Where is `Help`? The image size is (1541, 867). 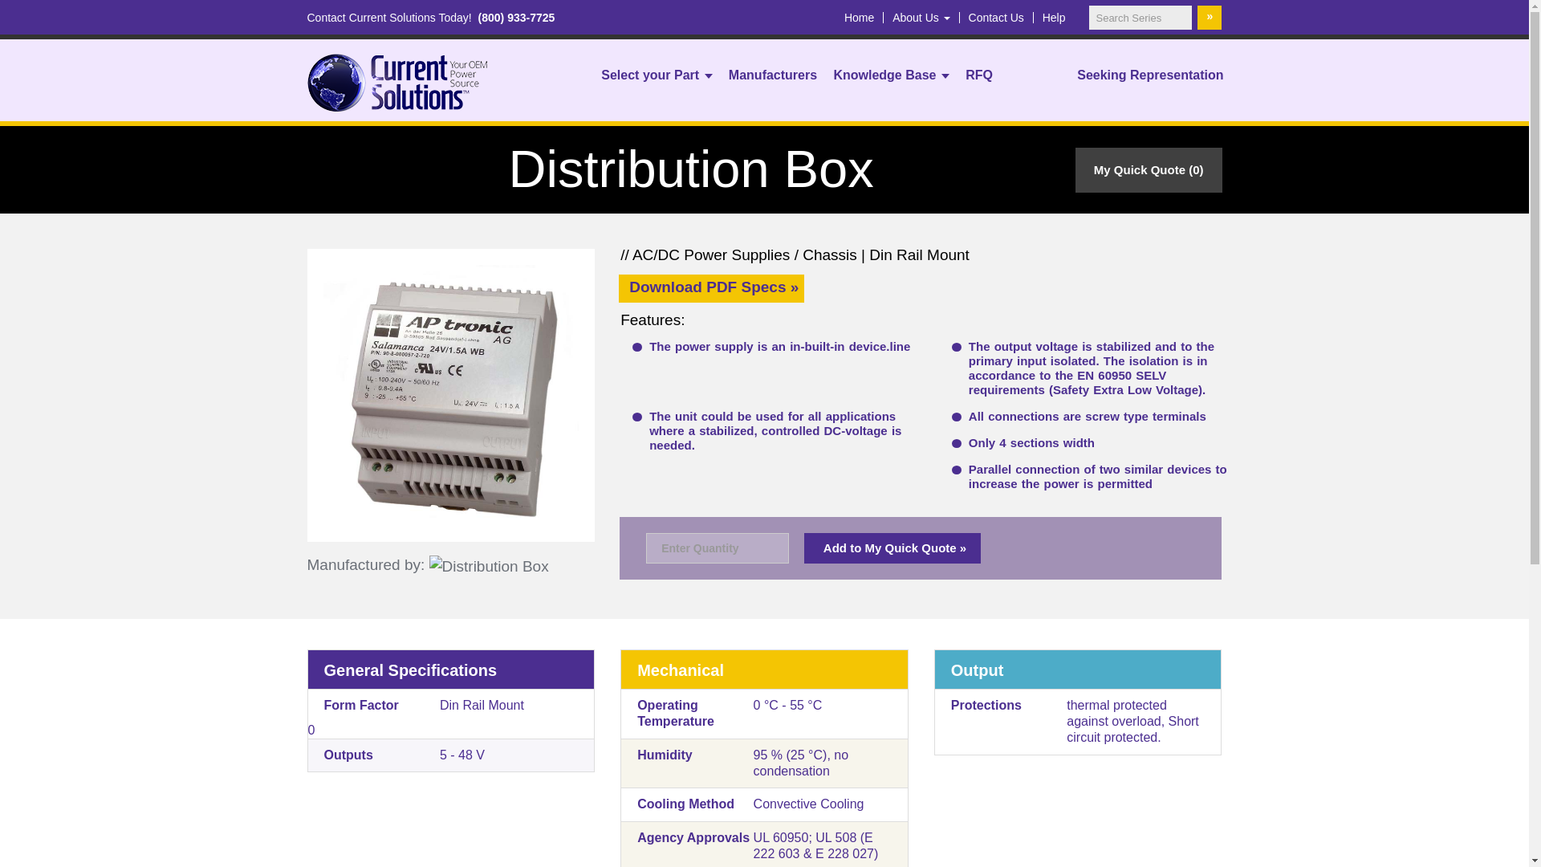
Help is located at coordinates (1055, 18).